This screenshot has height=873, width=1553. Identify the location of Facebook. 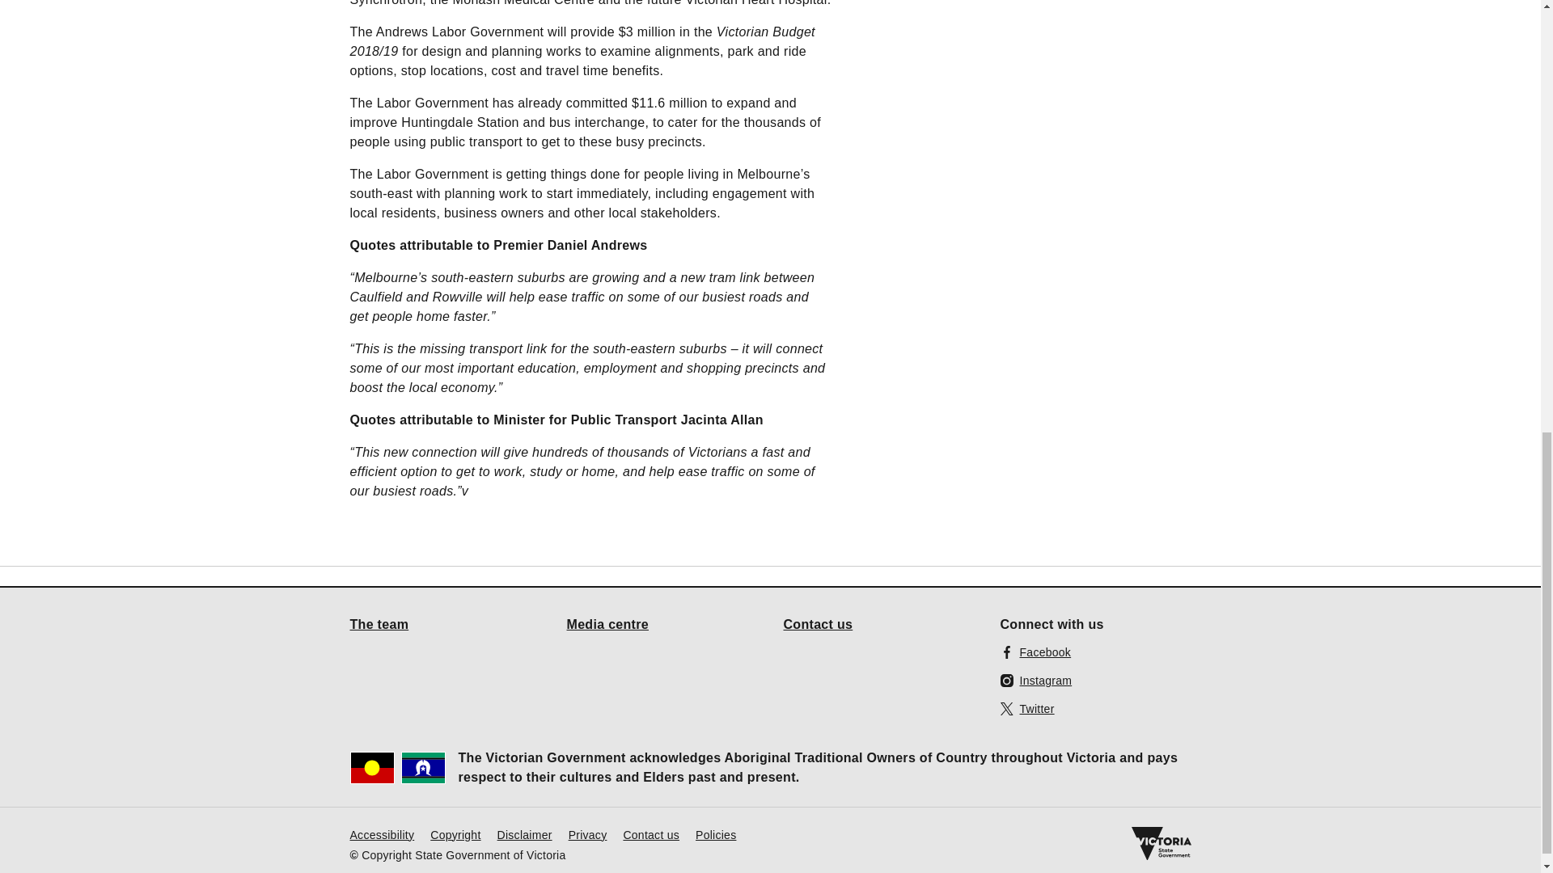
(1035, 652).